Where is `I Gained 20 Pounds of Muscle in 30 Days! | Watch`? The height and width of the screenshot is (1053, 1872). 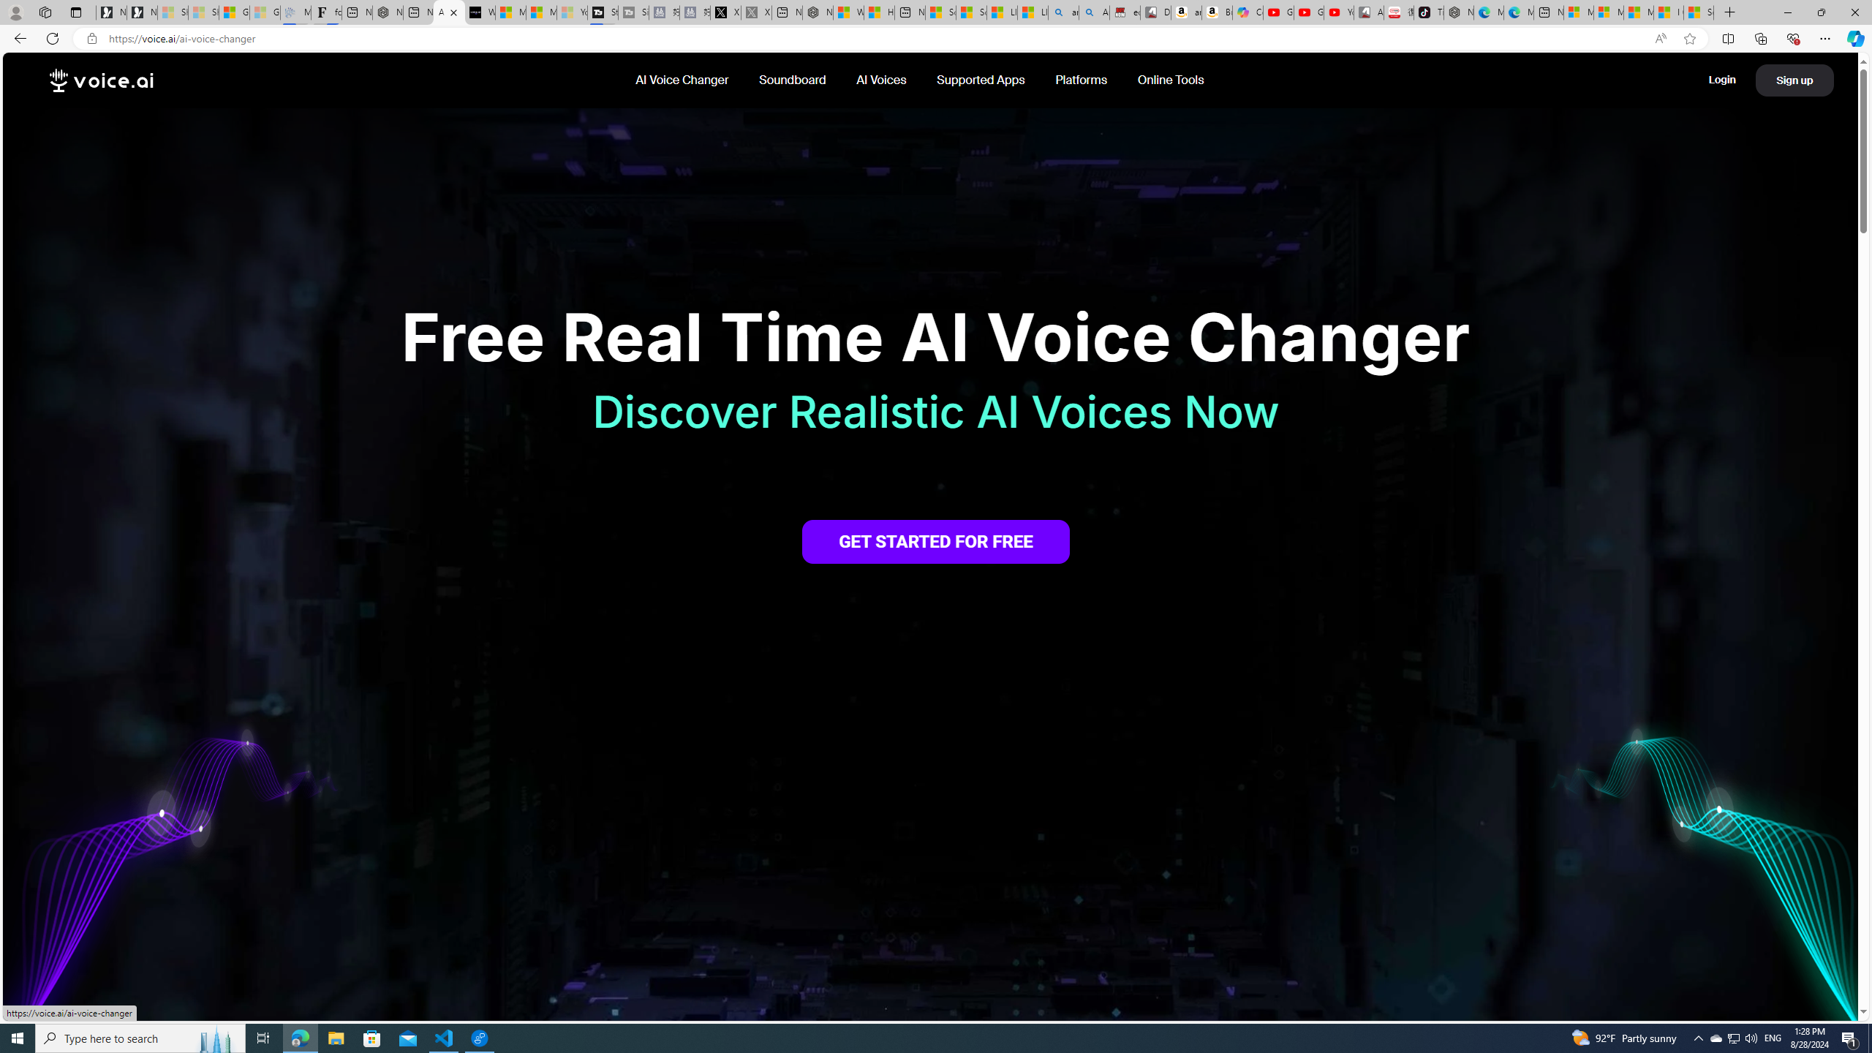 I Gained 20 Pounds of Muscle in 30 Days! | Watch is located at coordinates (1669, 12).